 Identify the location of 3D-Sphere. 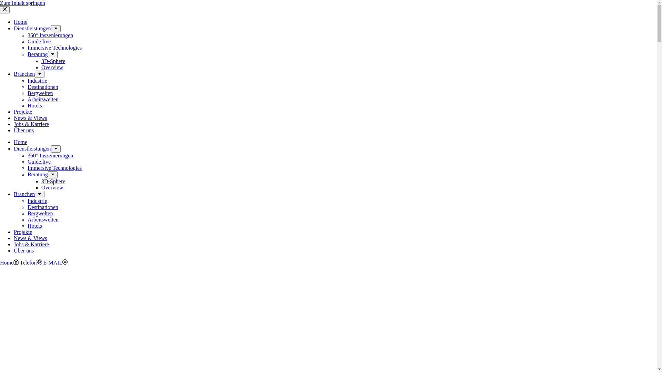
(53, 181).